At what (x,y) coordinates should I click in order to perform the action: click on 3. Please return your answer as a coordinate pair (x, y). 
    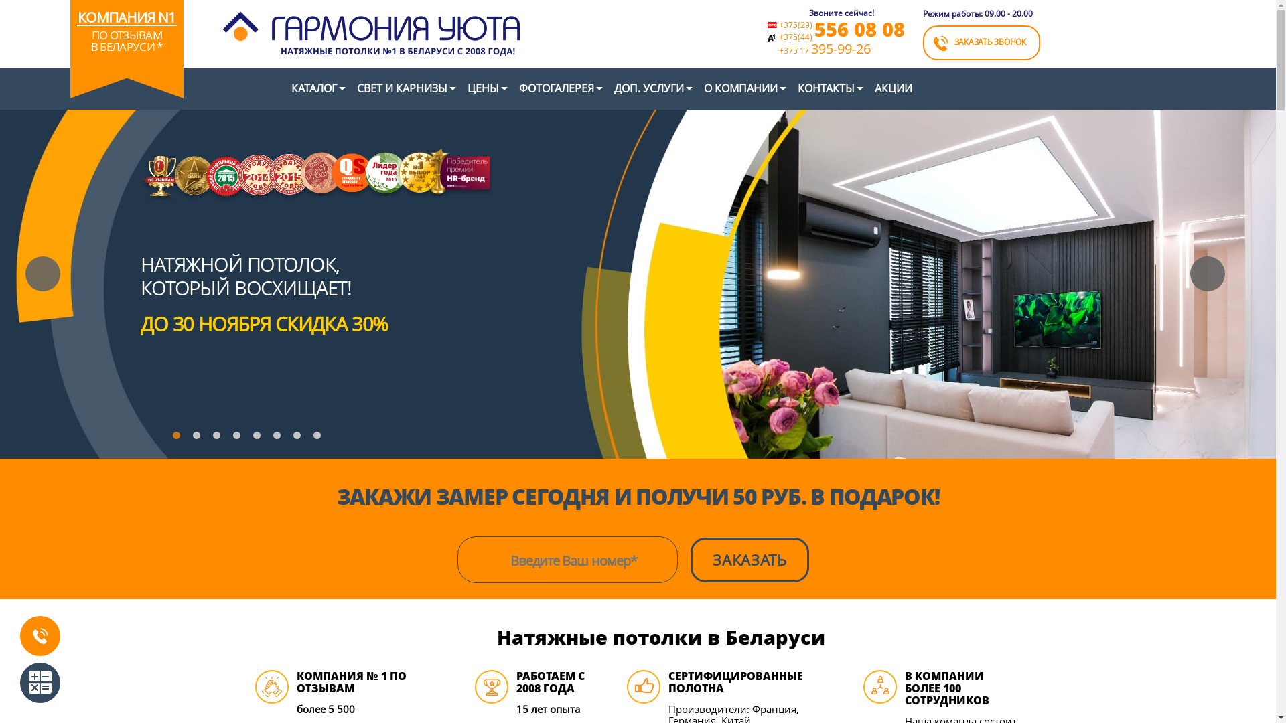
    Looking at the image, I should click on (220, 438).